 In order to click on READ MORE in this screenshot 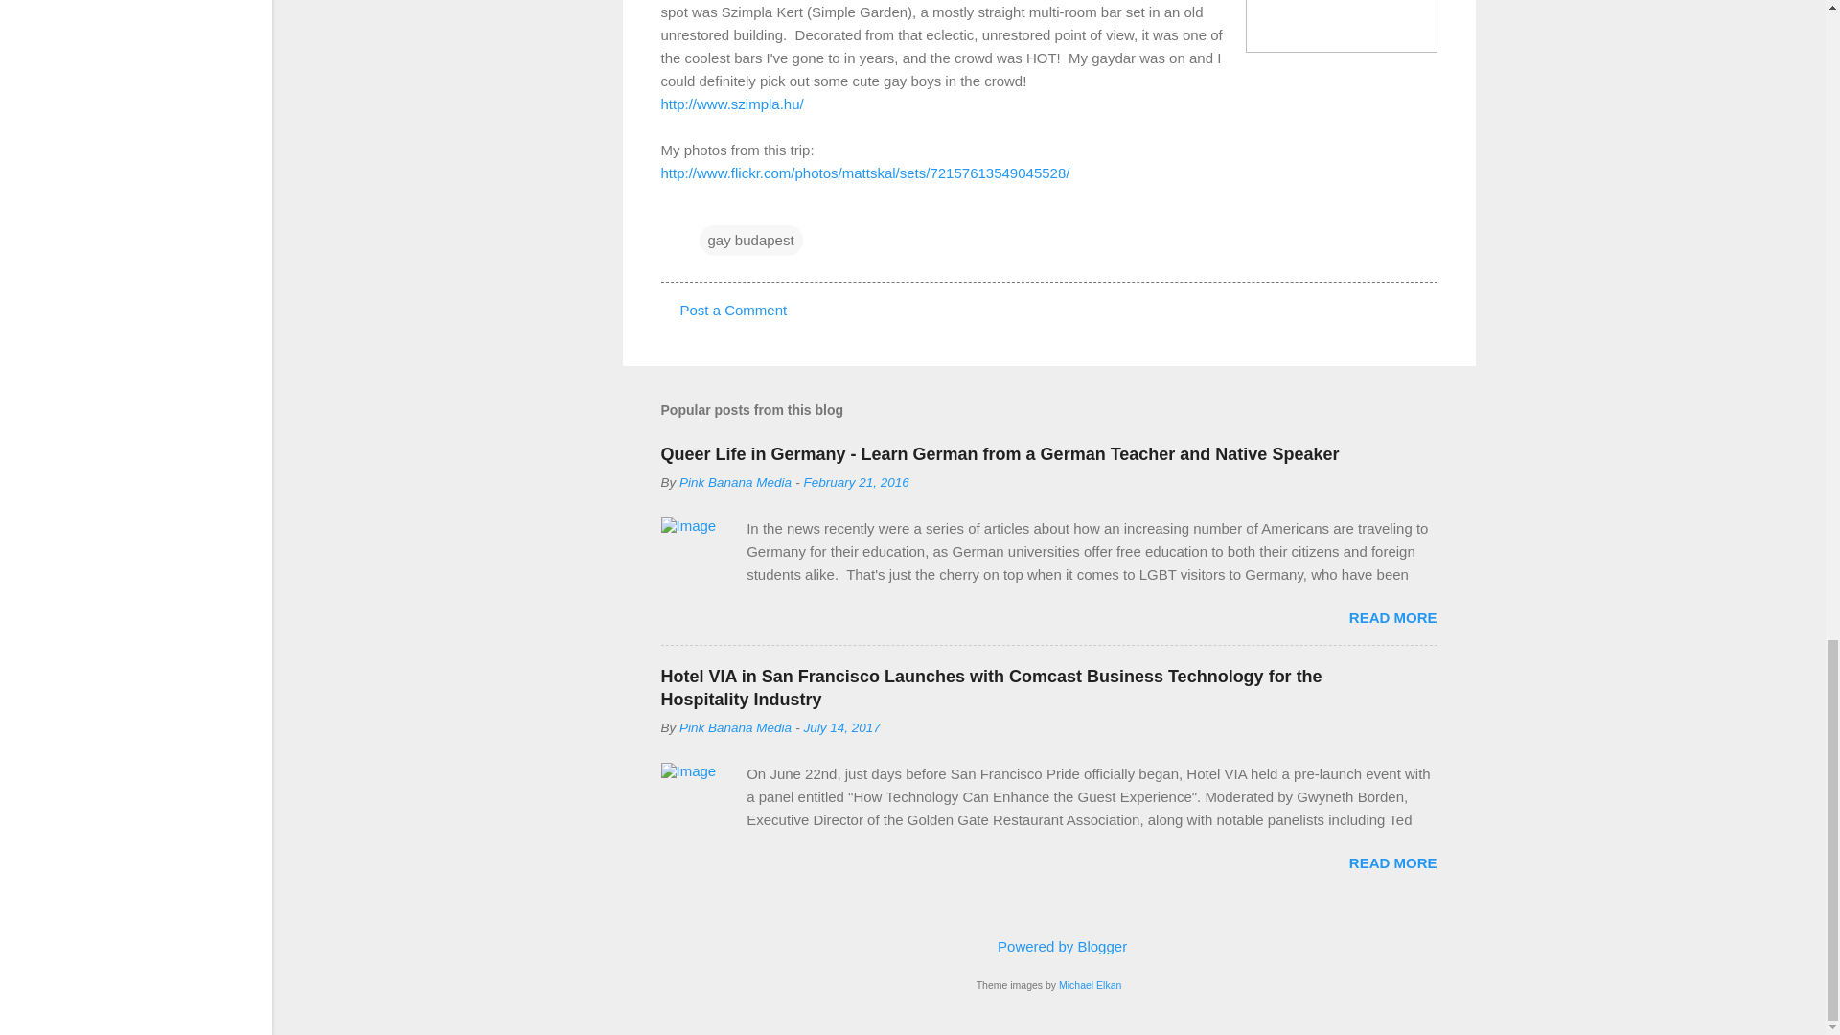, I will do `click(1392, 862)`.